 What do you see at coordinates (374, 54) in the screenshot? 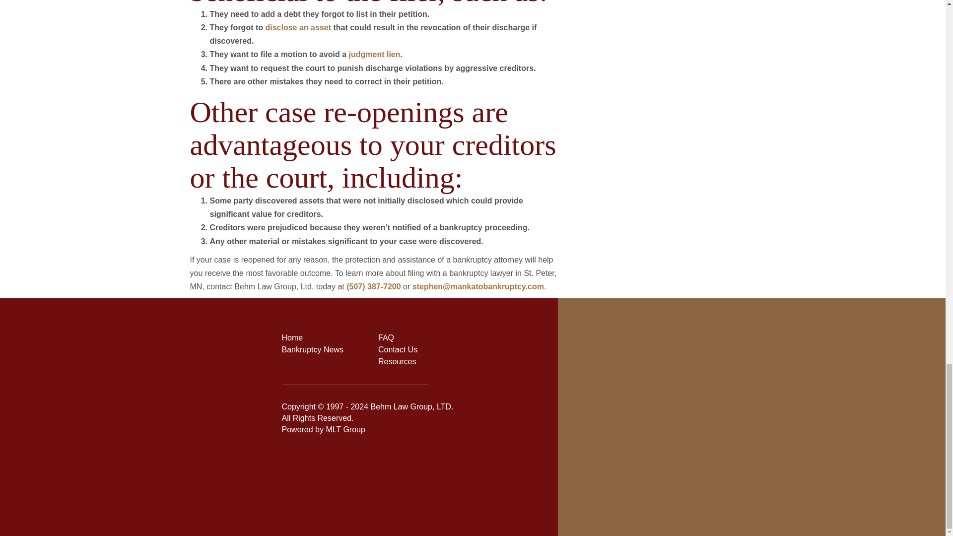
I see `judgment lien` at bounding box center [374, 54].